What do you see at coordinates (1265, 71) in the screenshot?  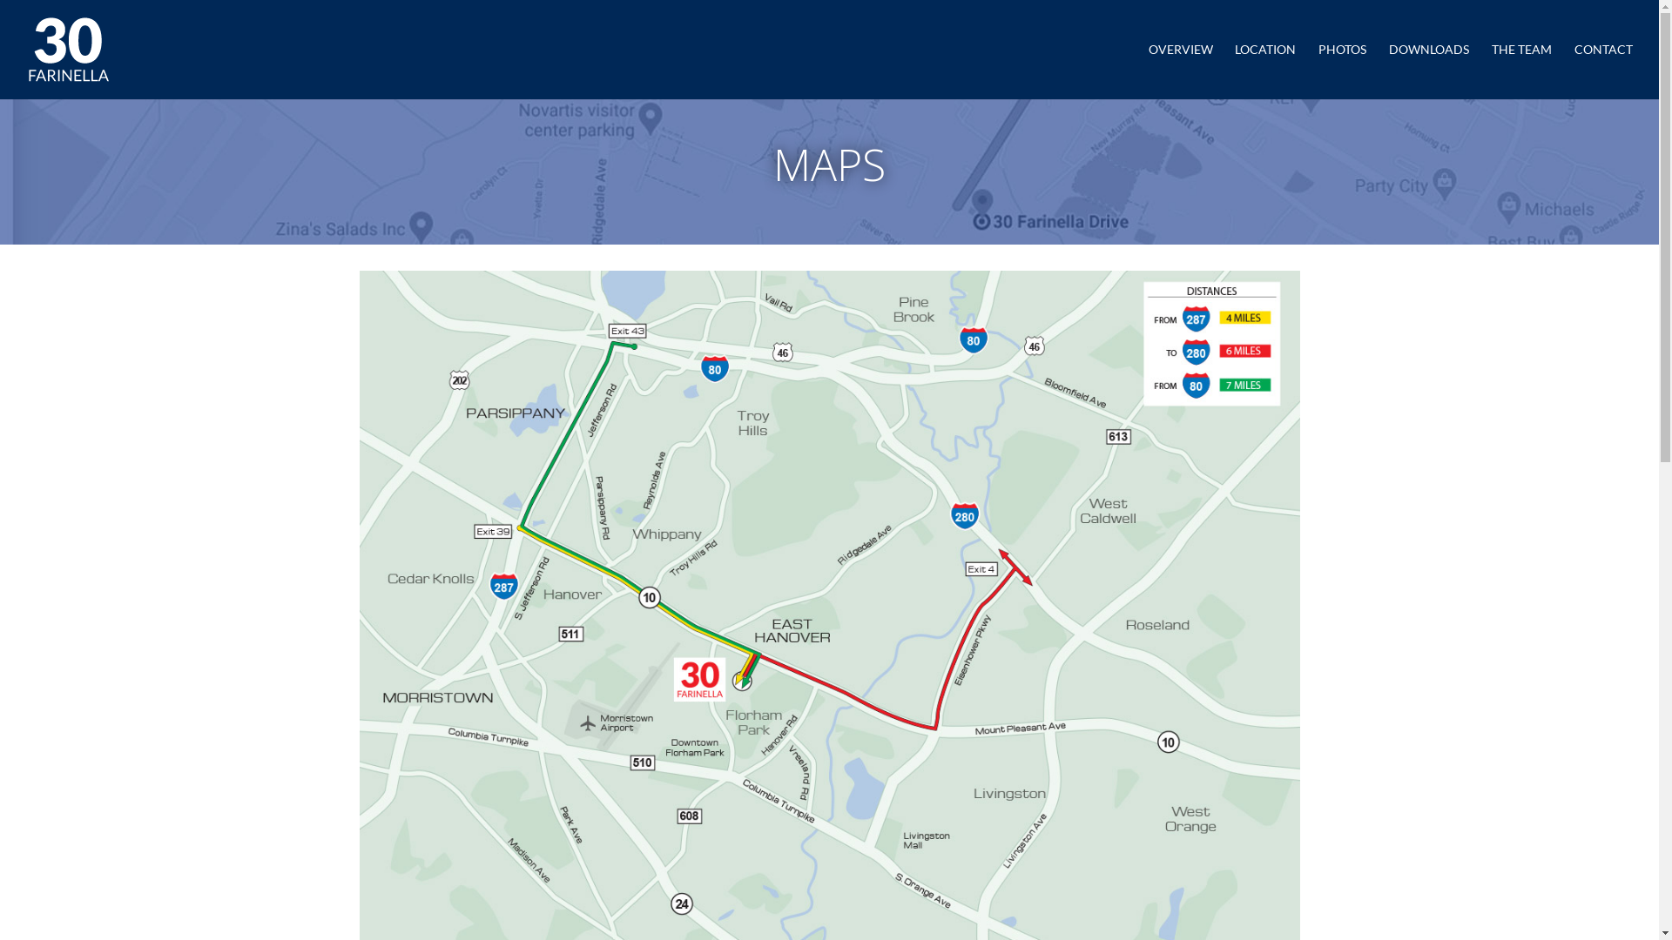 I see `LOCATION` at bounding box center [1265, 71].